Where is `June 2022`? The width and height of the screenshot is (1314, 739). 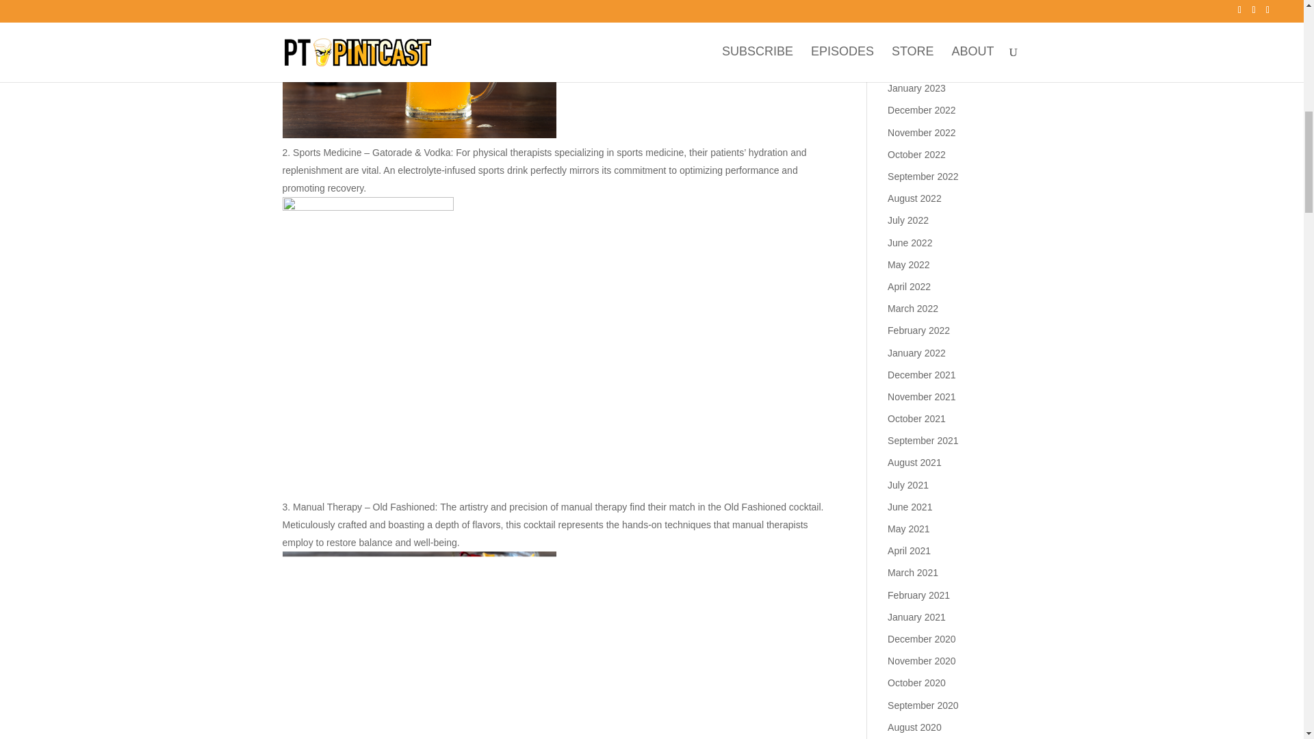 June 2022 is located at coordinates (910, 242).